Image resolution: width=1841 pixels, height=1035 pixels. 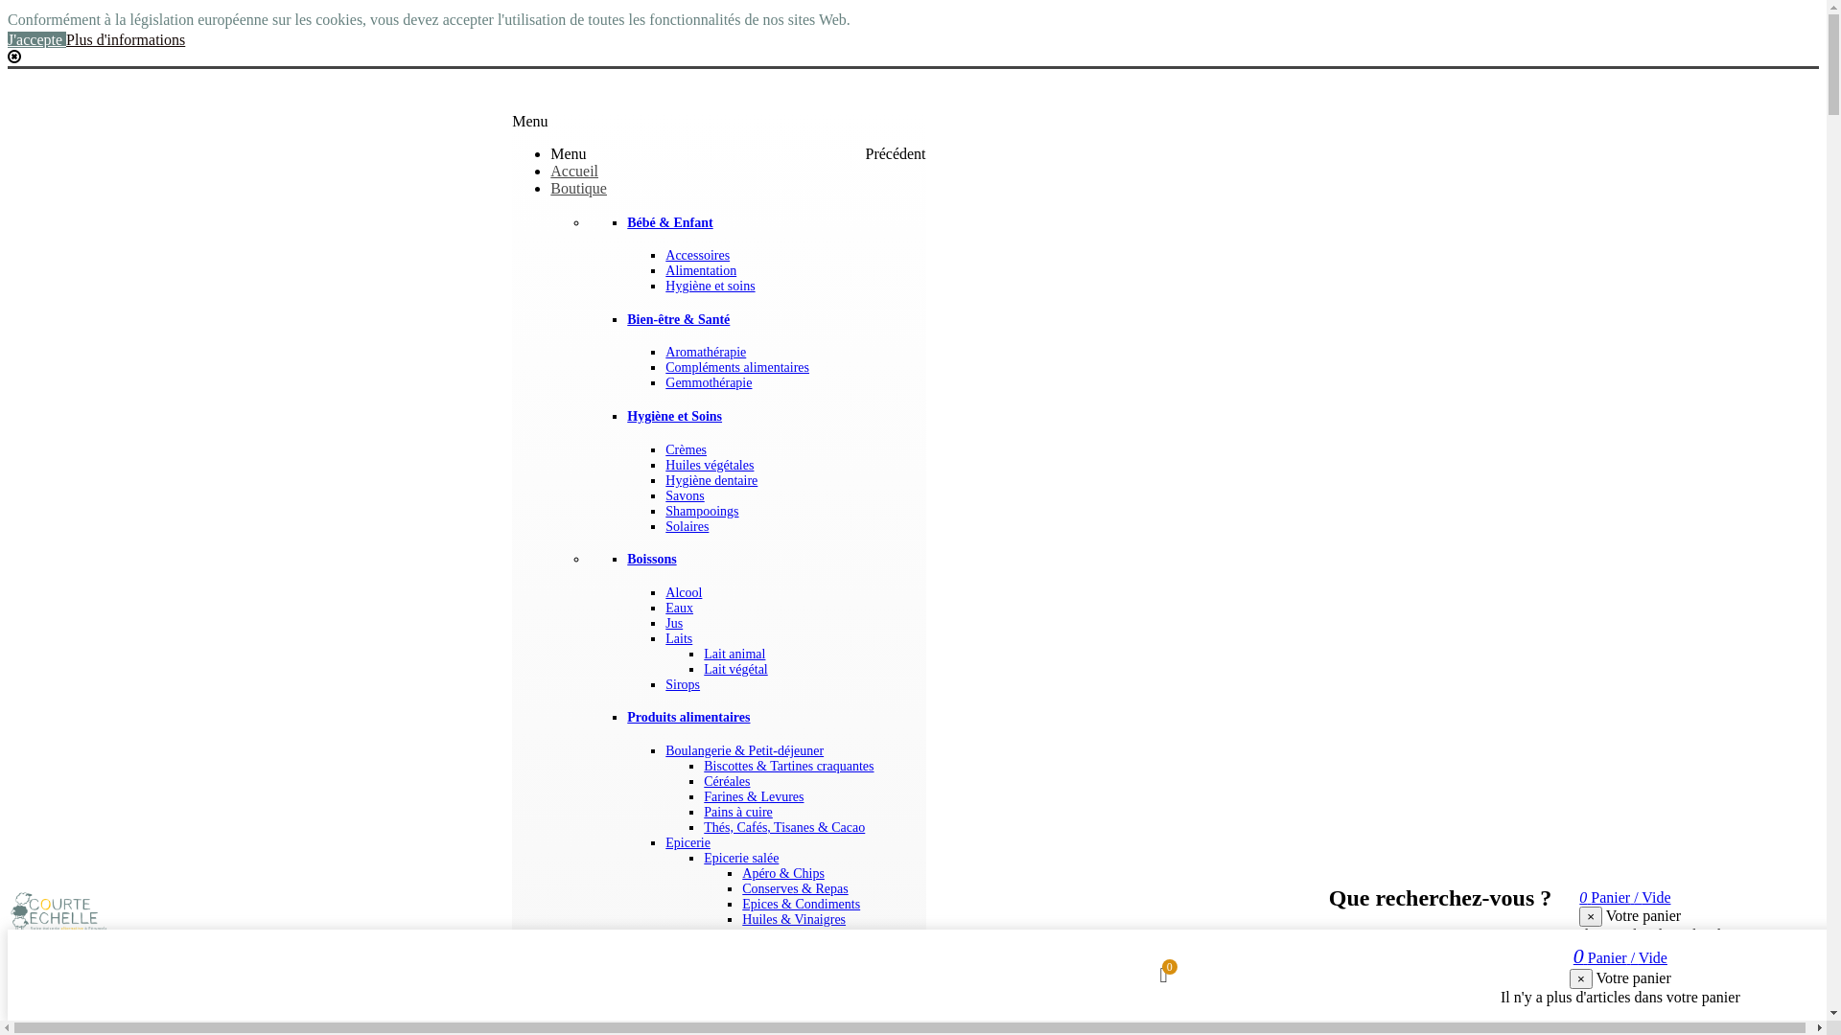 I want to click on Soupes, so click(x=761, y=981).